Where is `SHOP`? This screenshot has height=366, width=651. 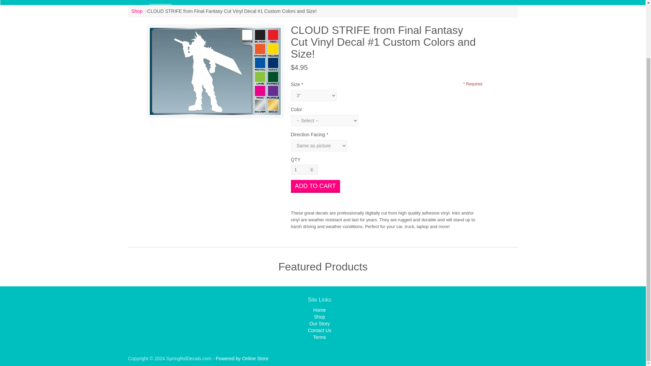
SHOP is located at coordinates (160, 2).